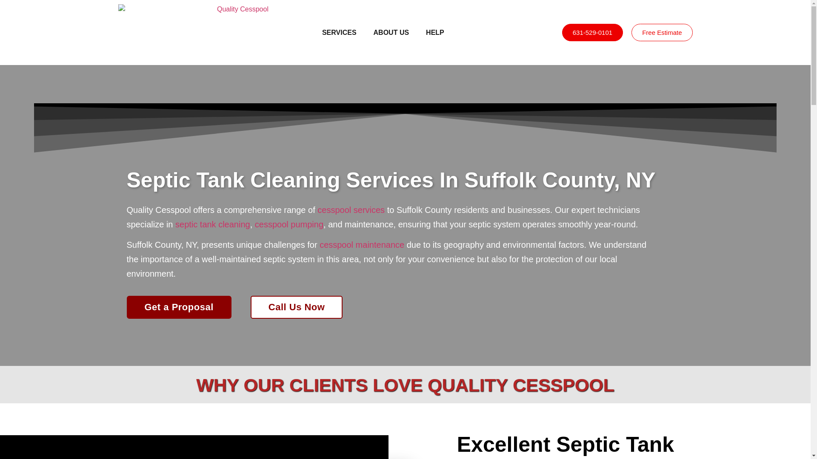 The image size is (817, 459). What do you see at coordinates (179, 307) in the screenshot?
I see `Get a Proposal` at bounding box center [179, 307].